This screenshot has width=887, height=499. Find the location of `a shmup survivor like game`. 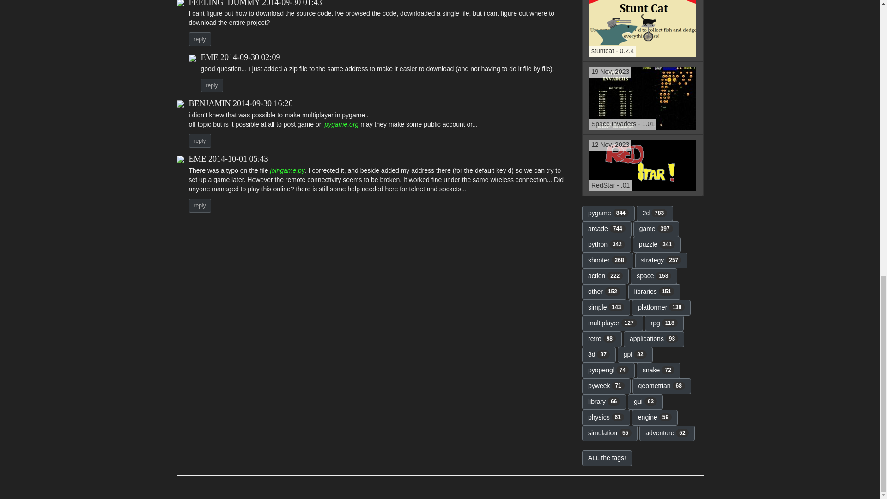

a shmup survivor like game is located at coordinates (642, 165).